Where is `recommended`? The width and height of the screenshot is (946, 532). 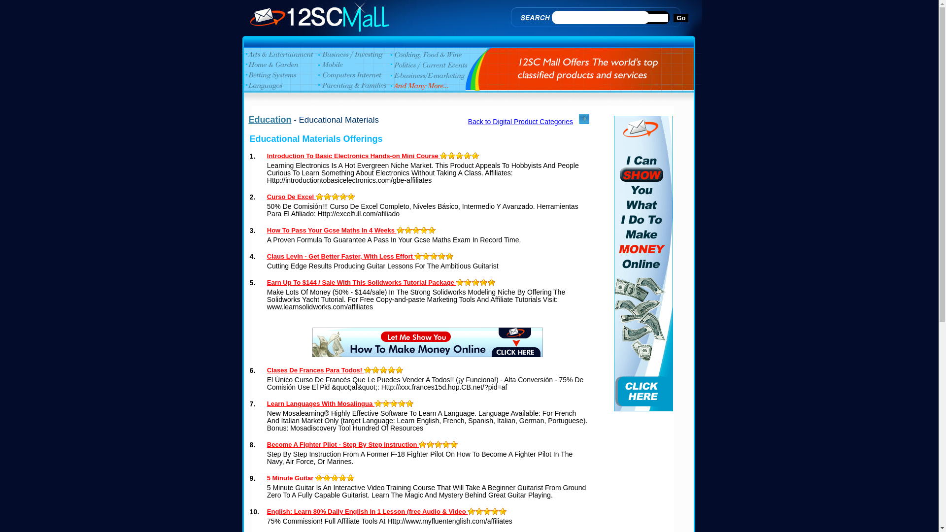
recommended is located at coordinates (418, 256).